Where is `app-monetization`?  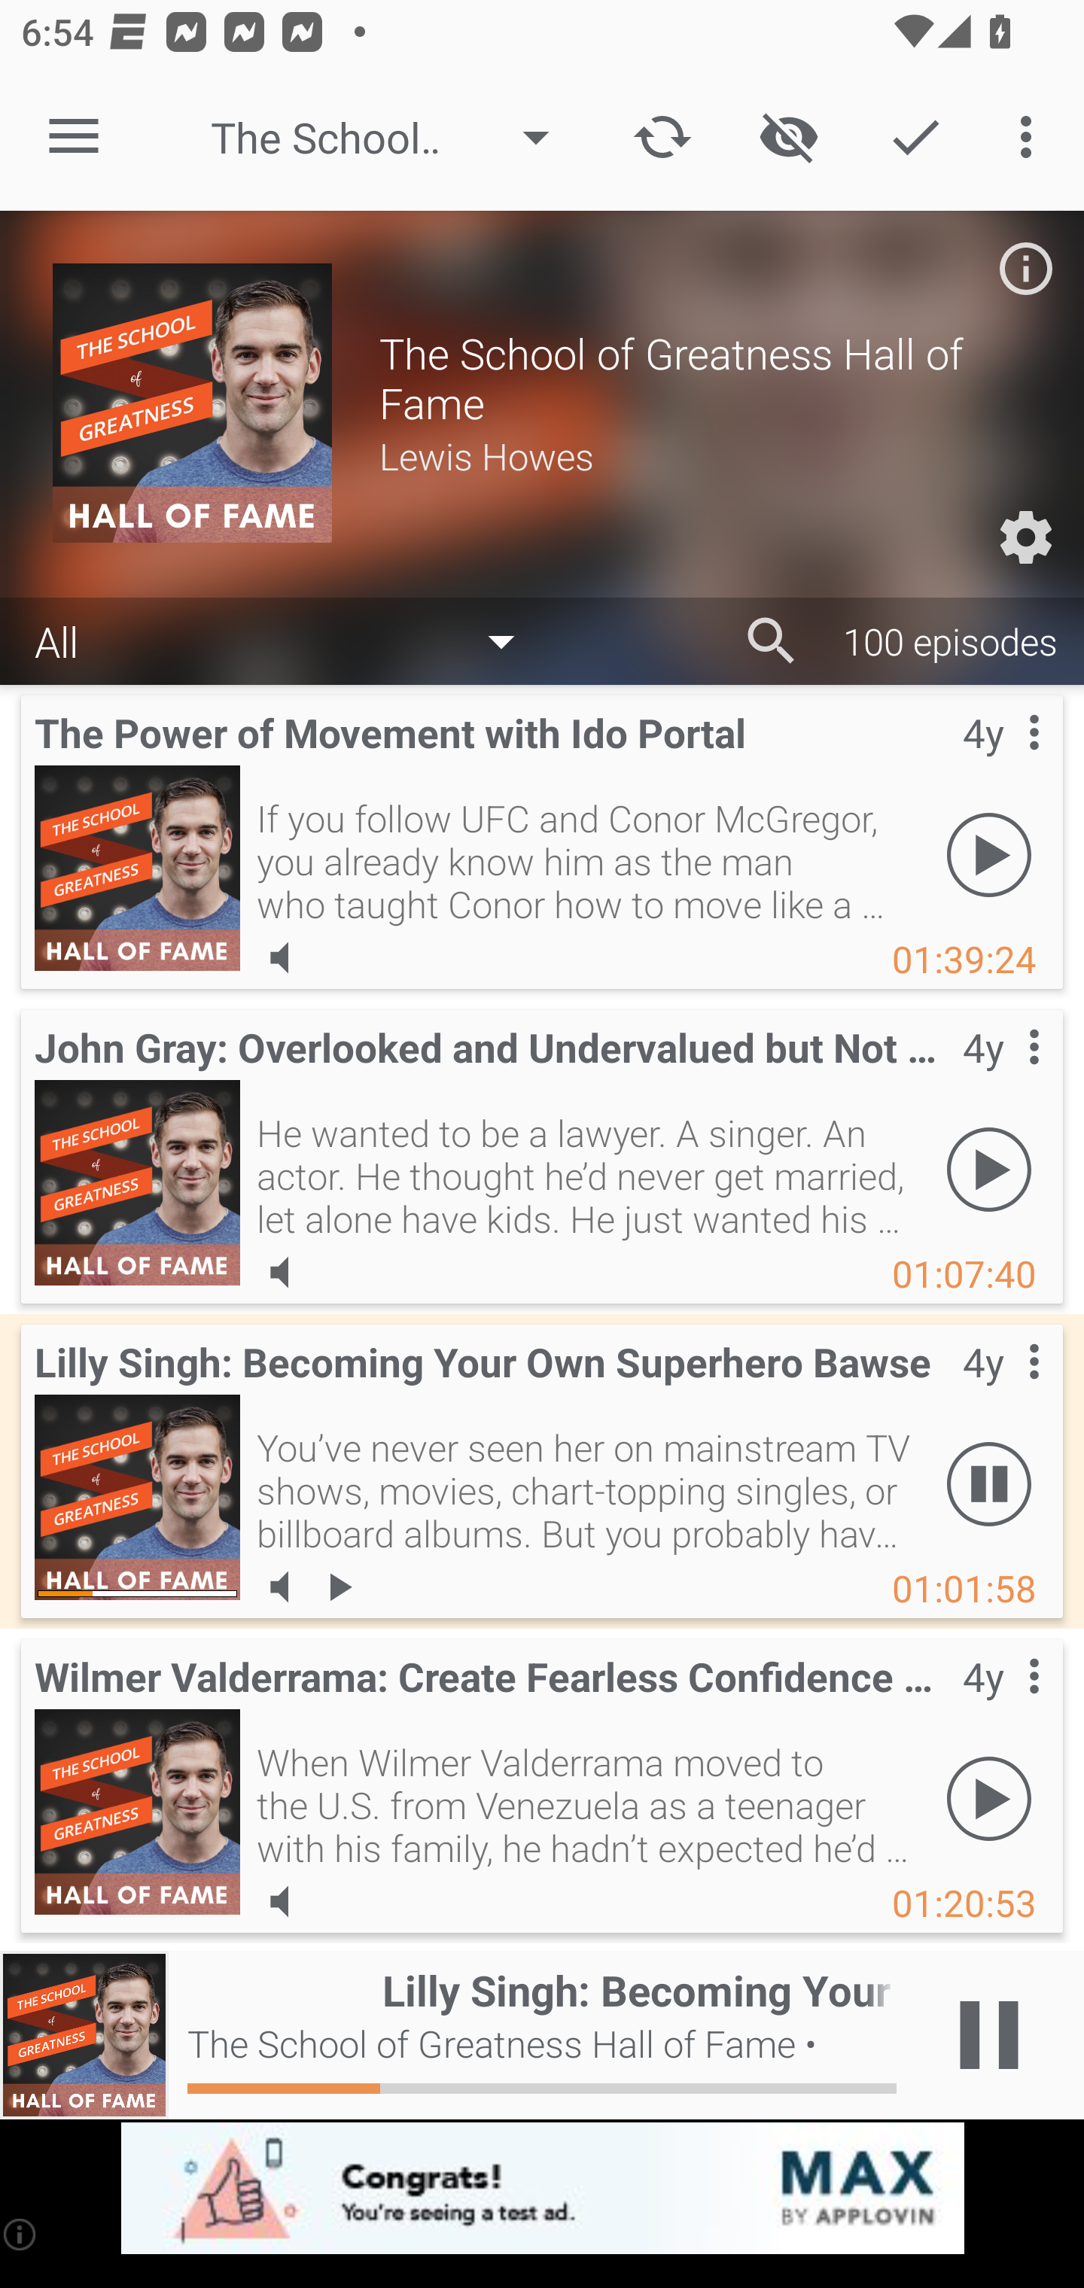 app-monetization is located at coordinates (542, 2189).